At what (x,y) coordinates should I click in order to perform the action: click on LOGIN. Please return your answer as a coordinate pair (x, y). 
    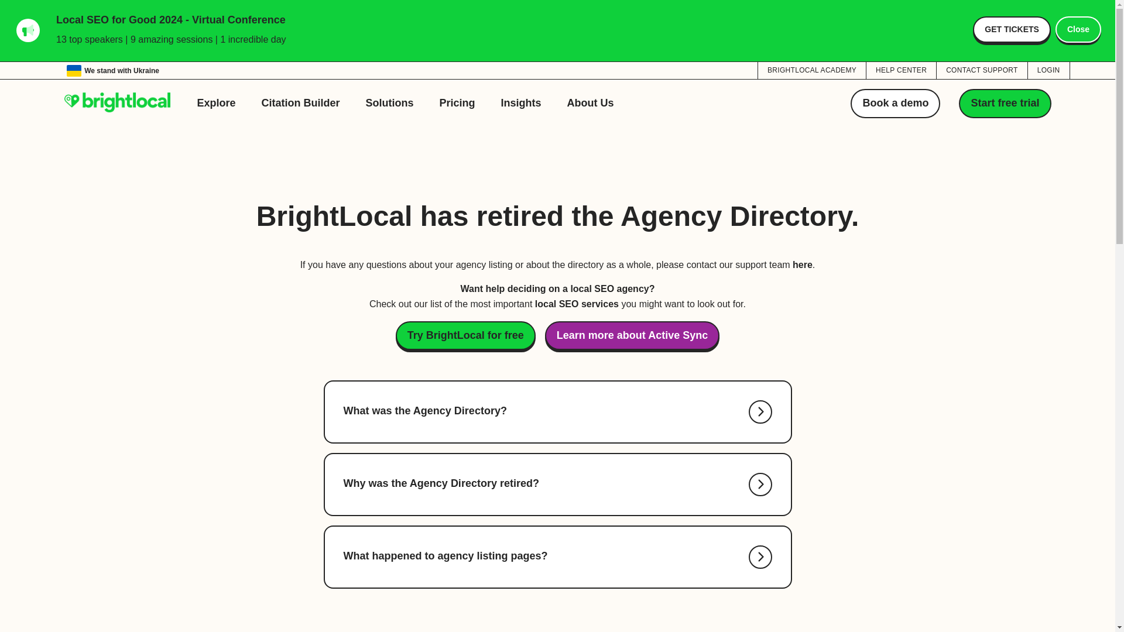
    Looking at the image, I should click on (1049, 70).